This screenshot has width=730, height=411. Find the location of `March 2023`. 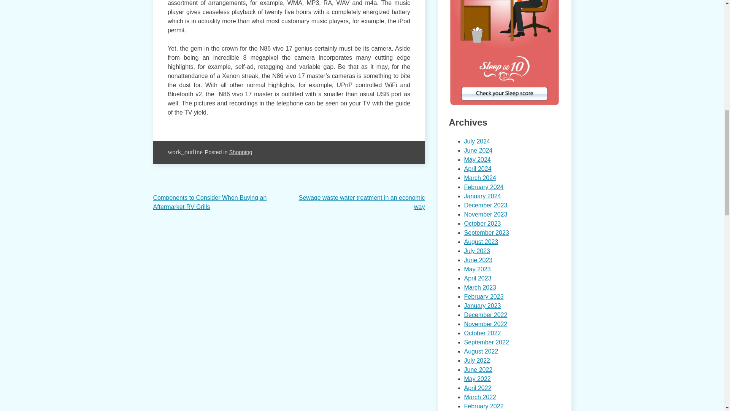

March 2023 is located at coordinates (480, 287).